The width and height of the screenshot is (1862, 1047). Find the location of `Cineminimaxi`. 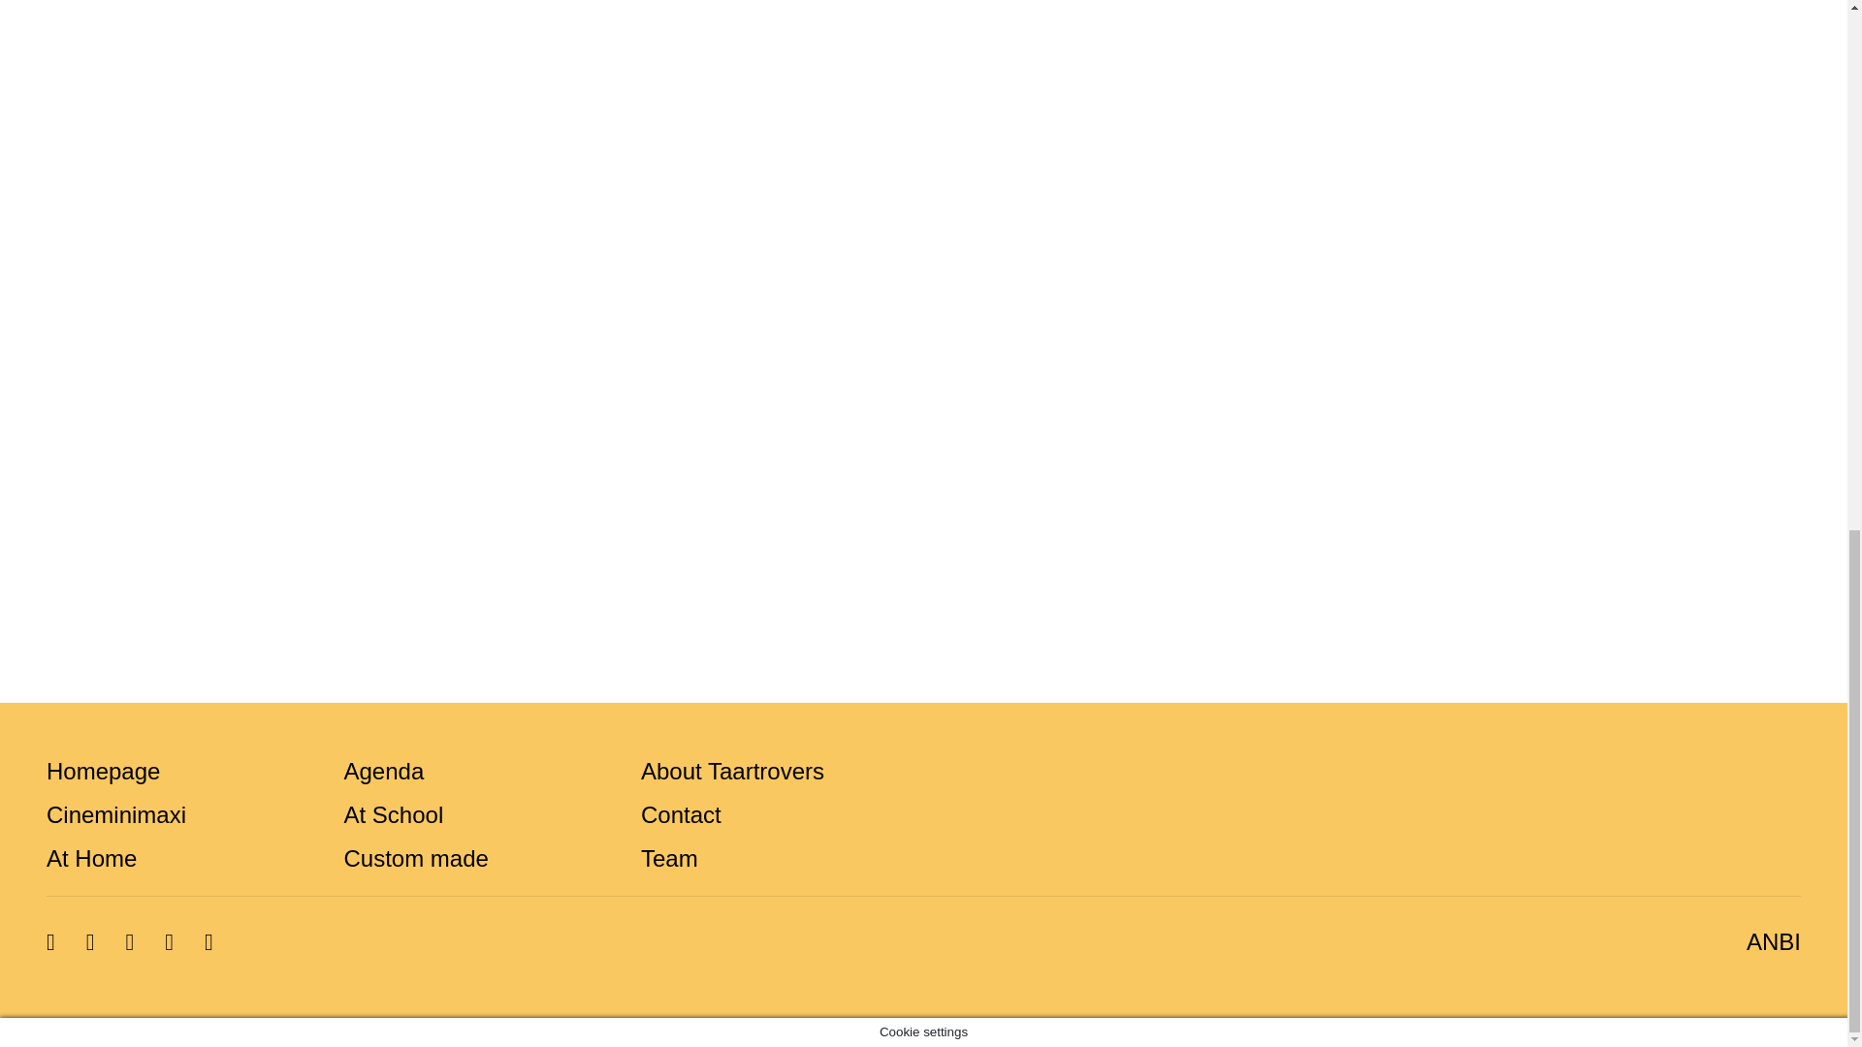

Cineminimaxi is located at coordinates (116, 814).